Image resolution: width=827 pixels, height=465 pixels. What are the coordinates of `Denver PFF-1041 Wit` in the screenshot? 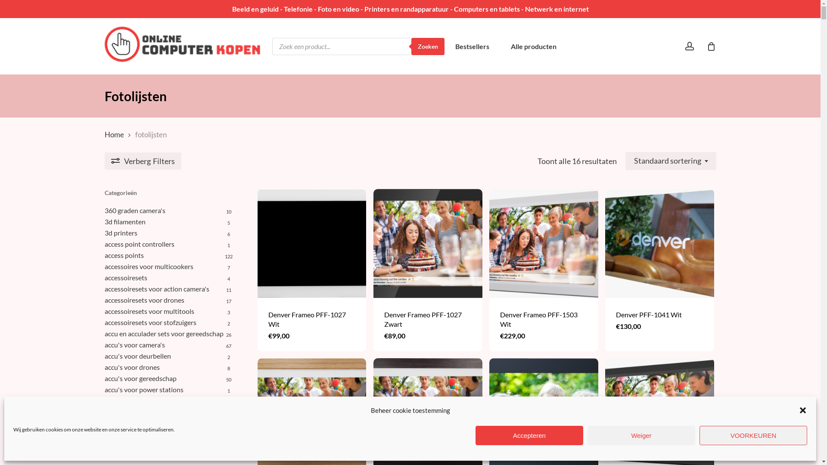 It's located at (660, 315).